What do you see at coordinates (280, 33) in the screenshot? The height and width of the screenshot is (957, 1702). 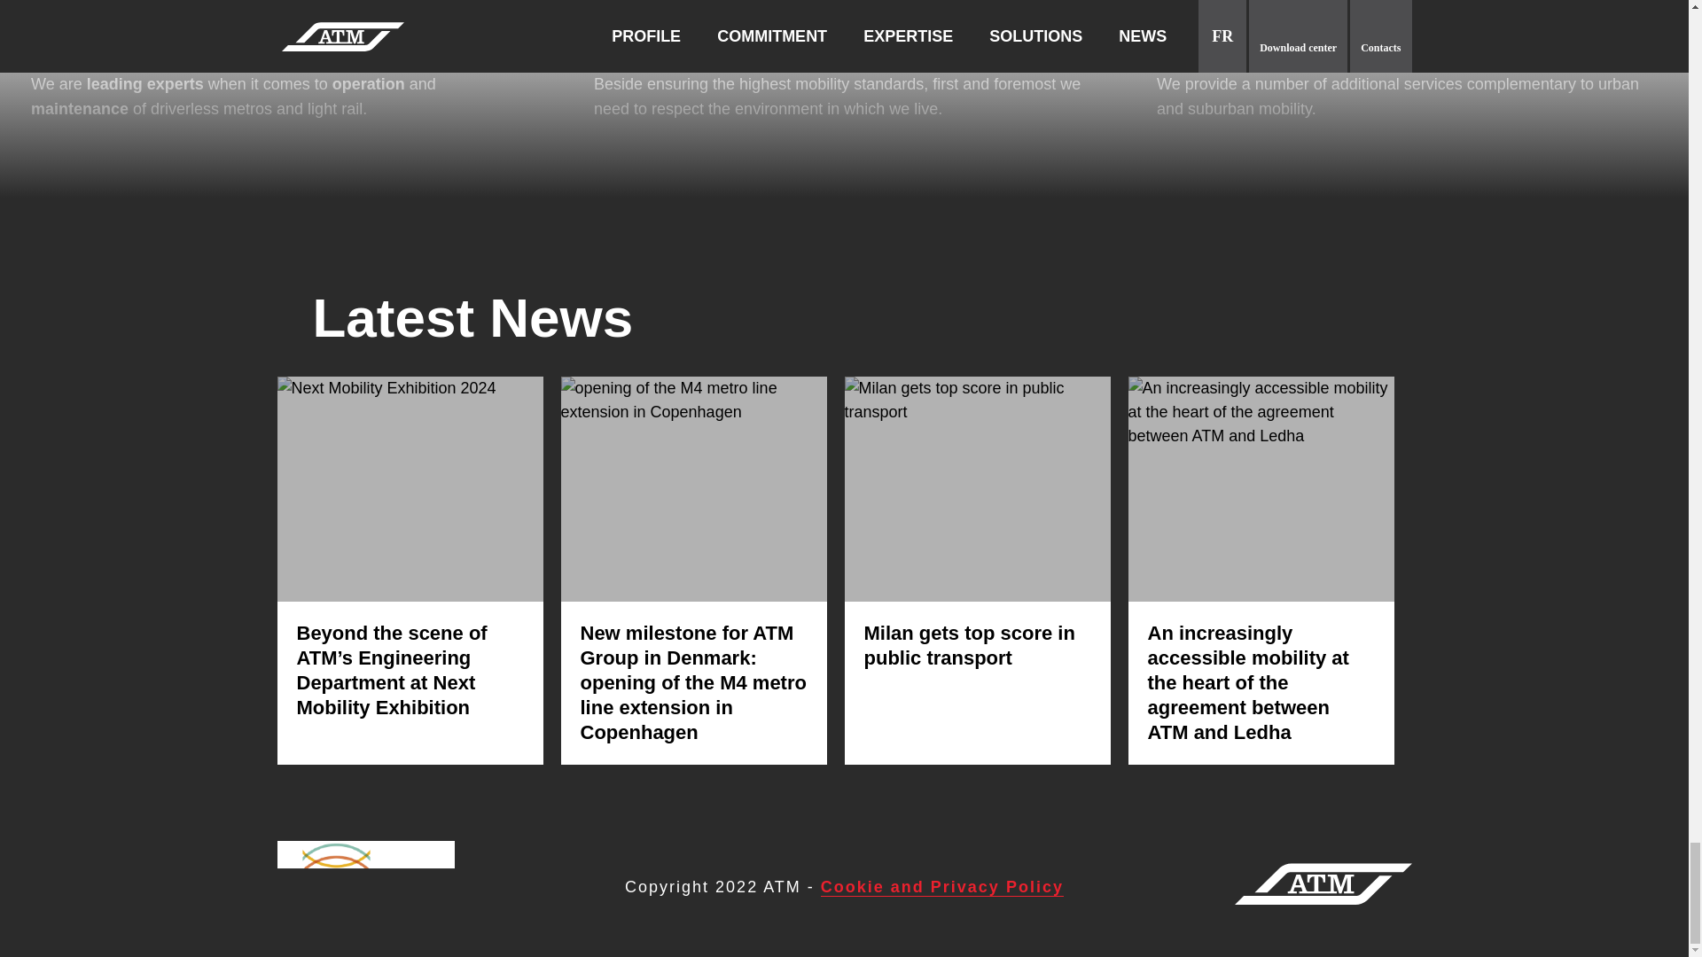 I see `Public Transport` at bounding box center [280, 33].